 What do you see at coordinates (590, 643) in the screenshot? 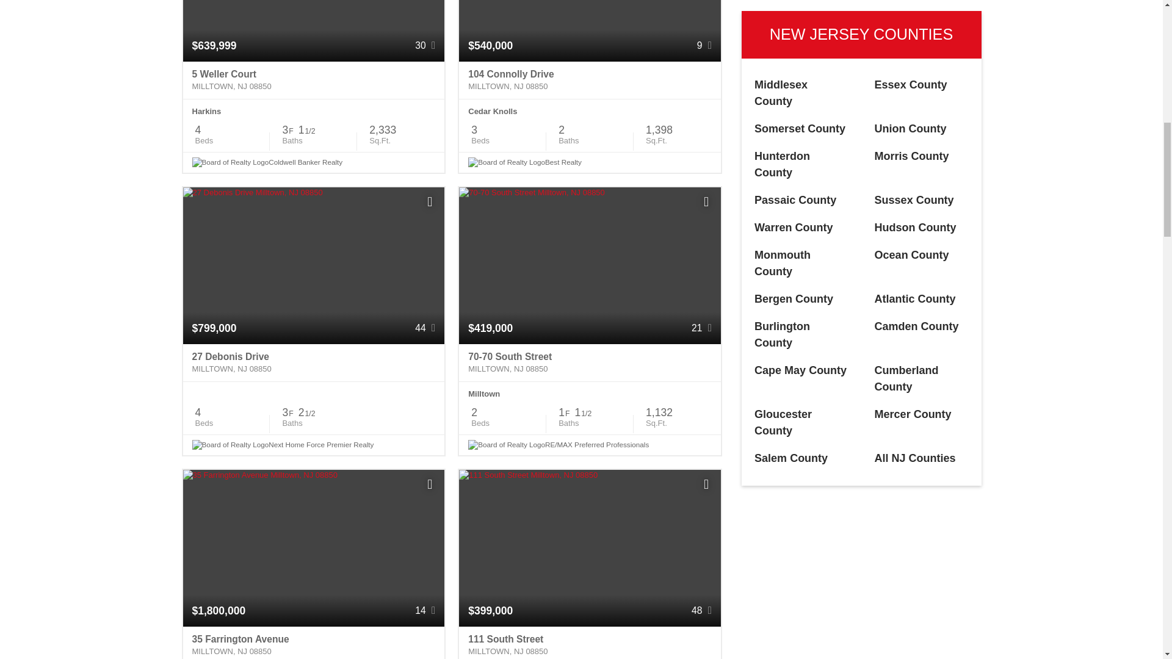
I see `111 South Street Milltown,  NJ 08850` at bounding box center [590, 643].